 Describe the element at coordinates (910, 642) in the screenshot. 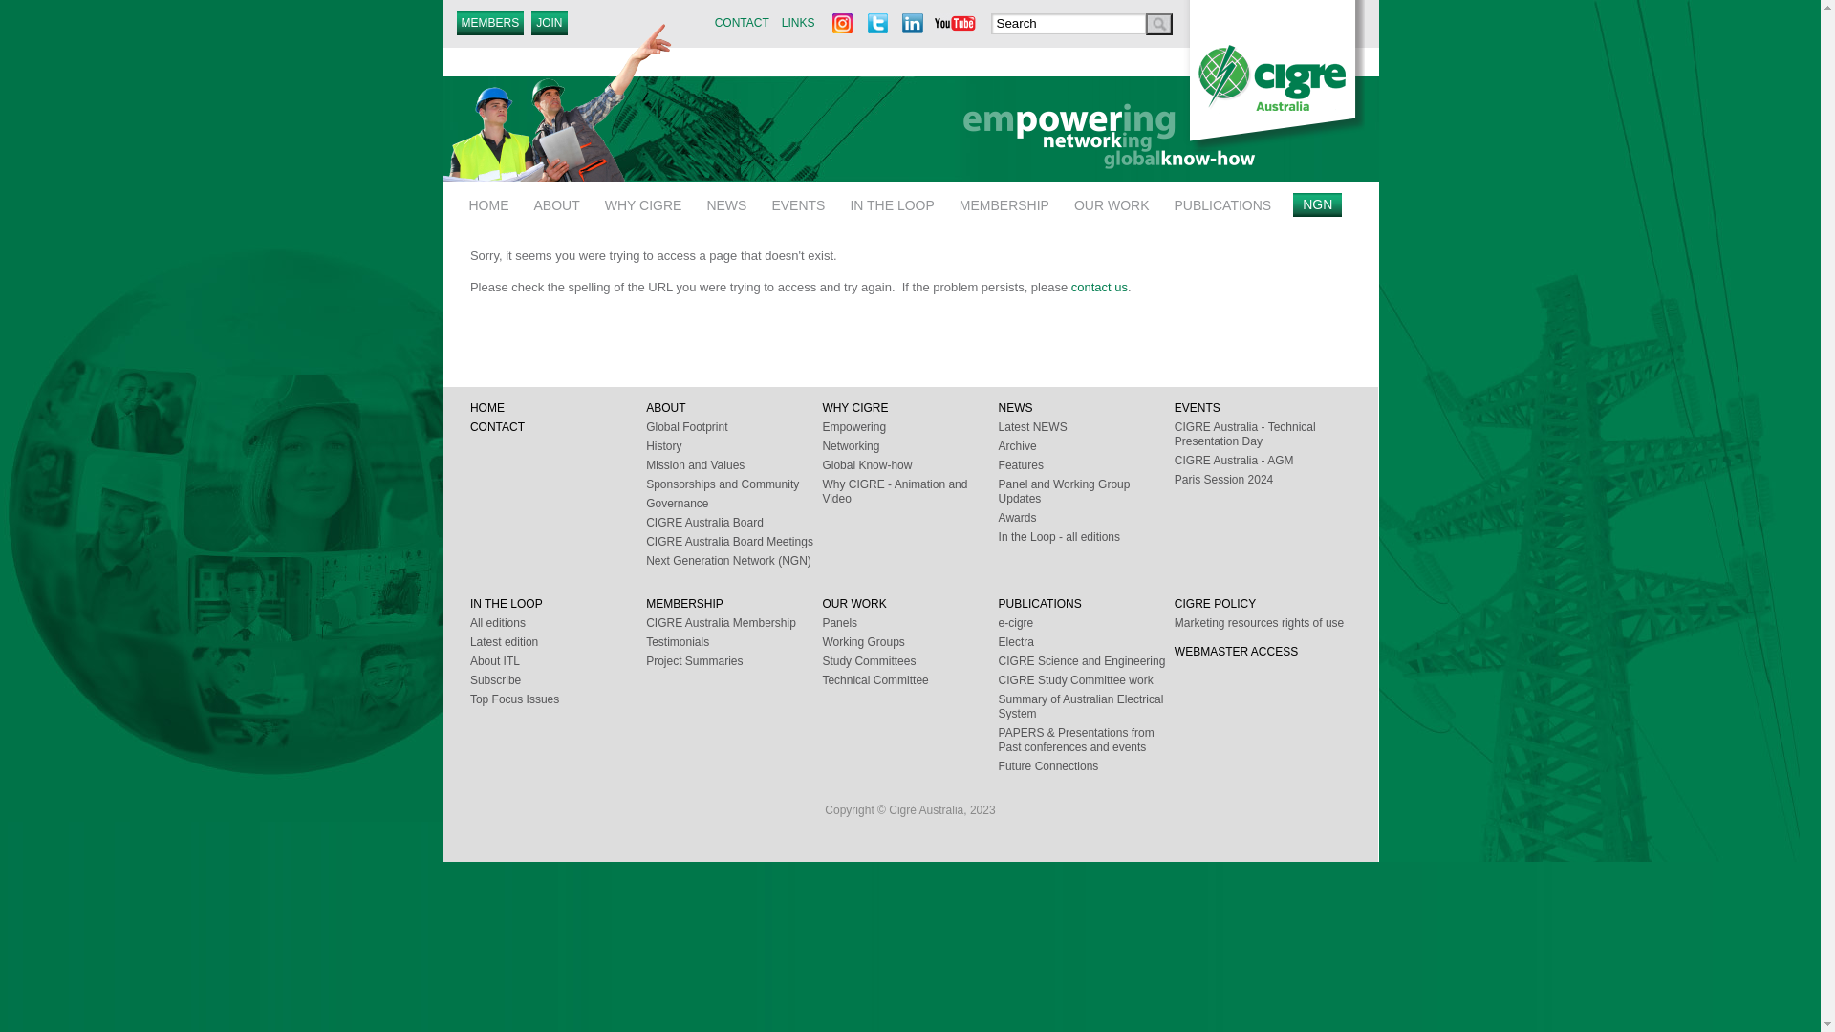

I see `Working Groups` at that location.